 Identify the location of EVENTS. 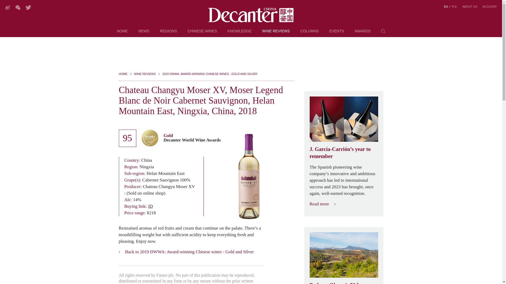
(337, 33).